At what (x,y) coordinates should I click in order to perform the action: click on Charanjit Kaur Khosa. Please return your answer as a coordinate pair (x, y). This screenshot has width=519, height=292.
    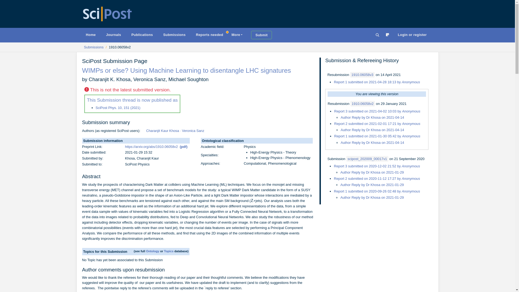
    Looking at the image, I should click on (163, 131).